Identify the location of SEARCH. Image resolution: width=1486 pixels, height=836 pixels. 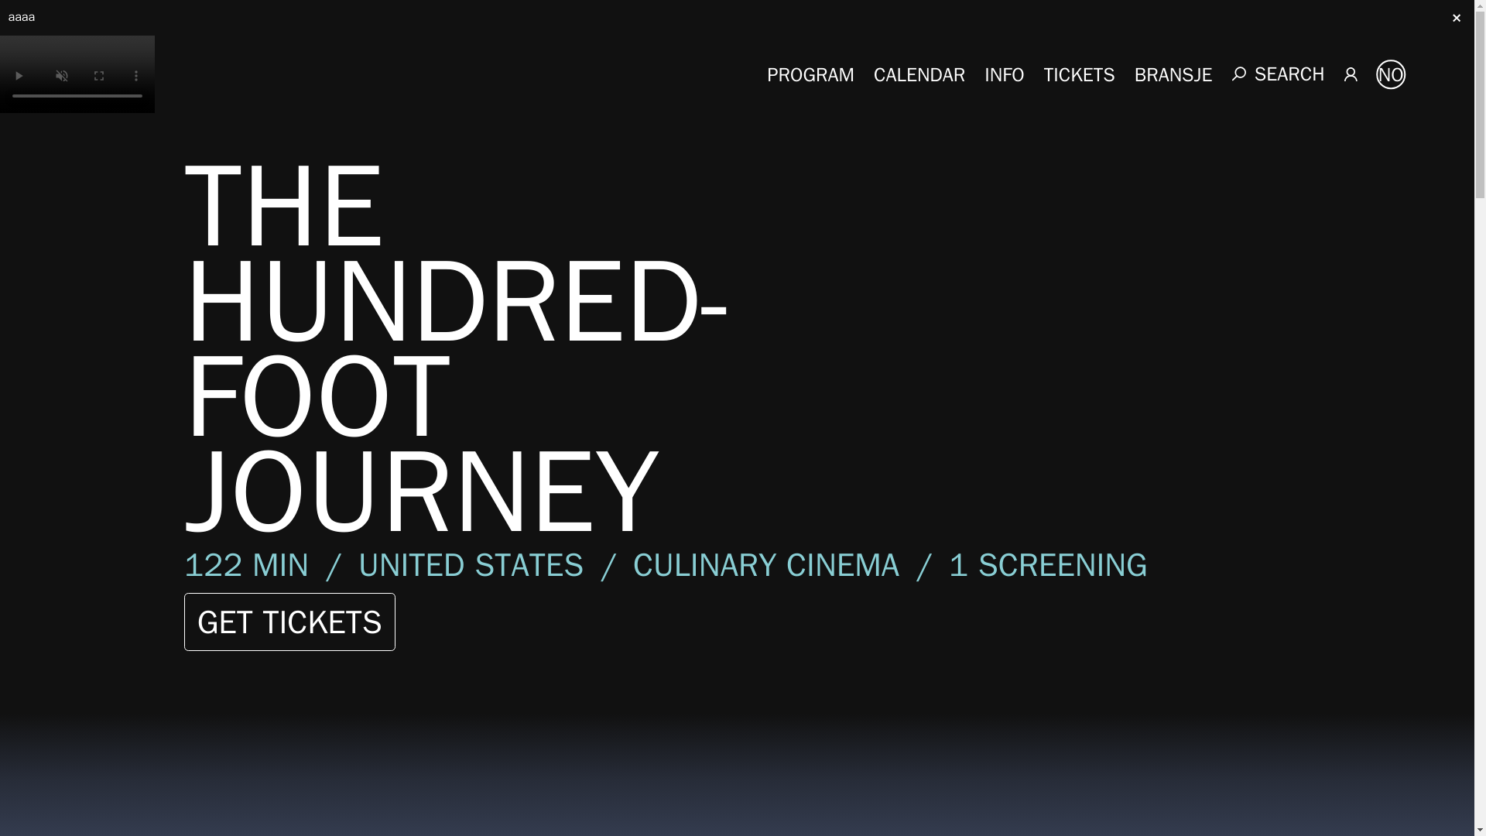
(1279, 74).